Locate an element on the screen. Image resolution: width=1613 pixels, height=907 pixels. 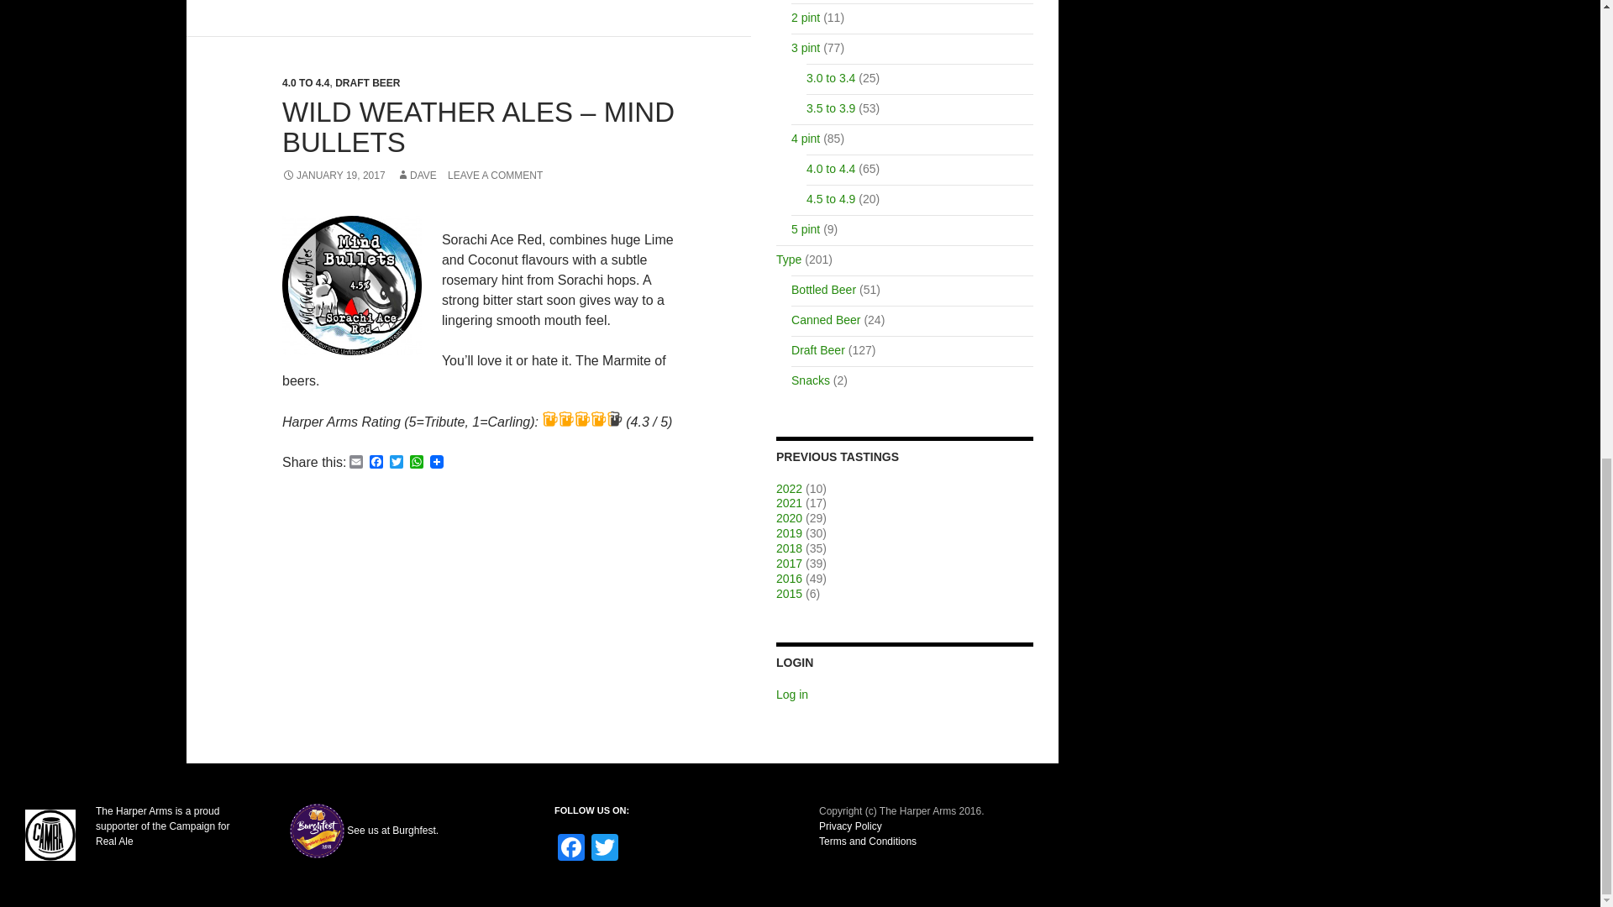
Facebook is located at coordinates (571, 849).